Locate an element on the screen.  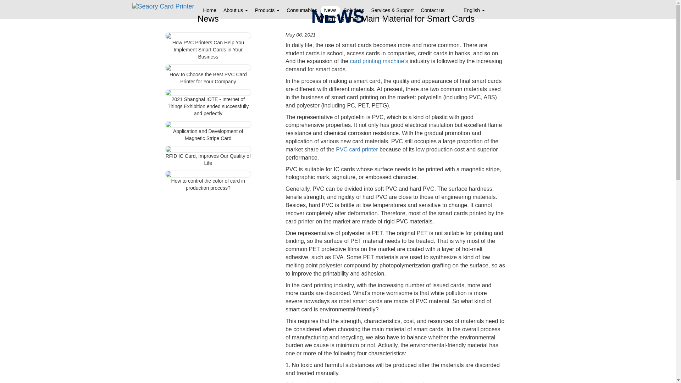
English is located at coordinates (471, 10).